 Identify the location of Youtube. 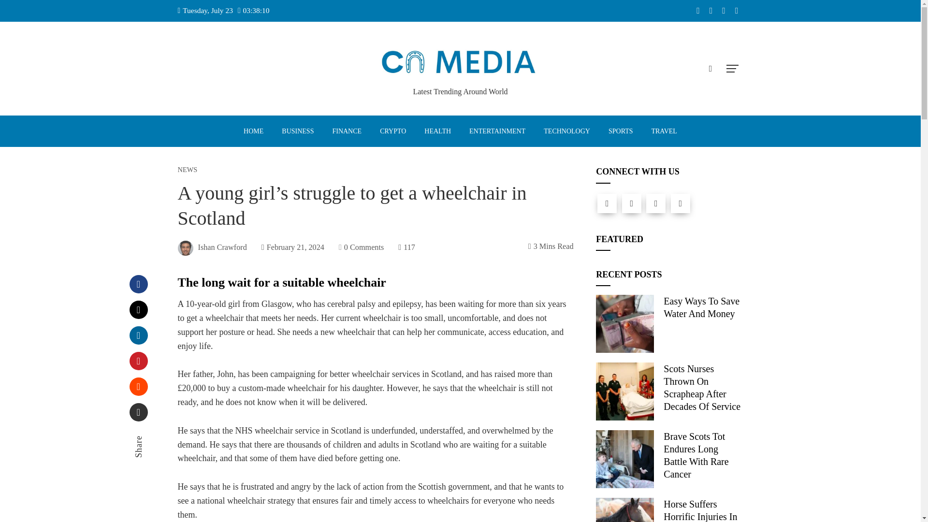
(681, 203).